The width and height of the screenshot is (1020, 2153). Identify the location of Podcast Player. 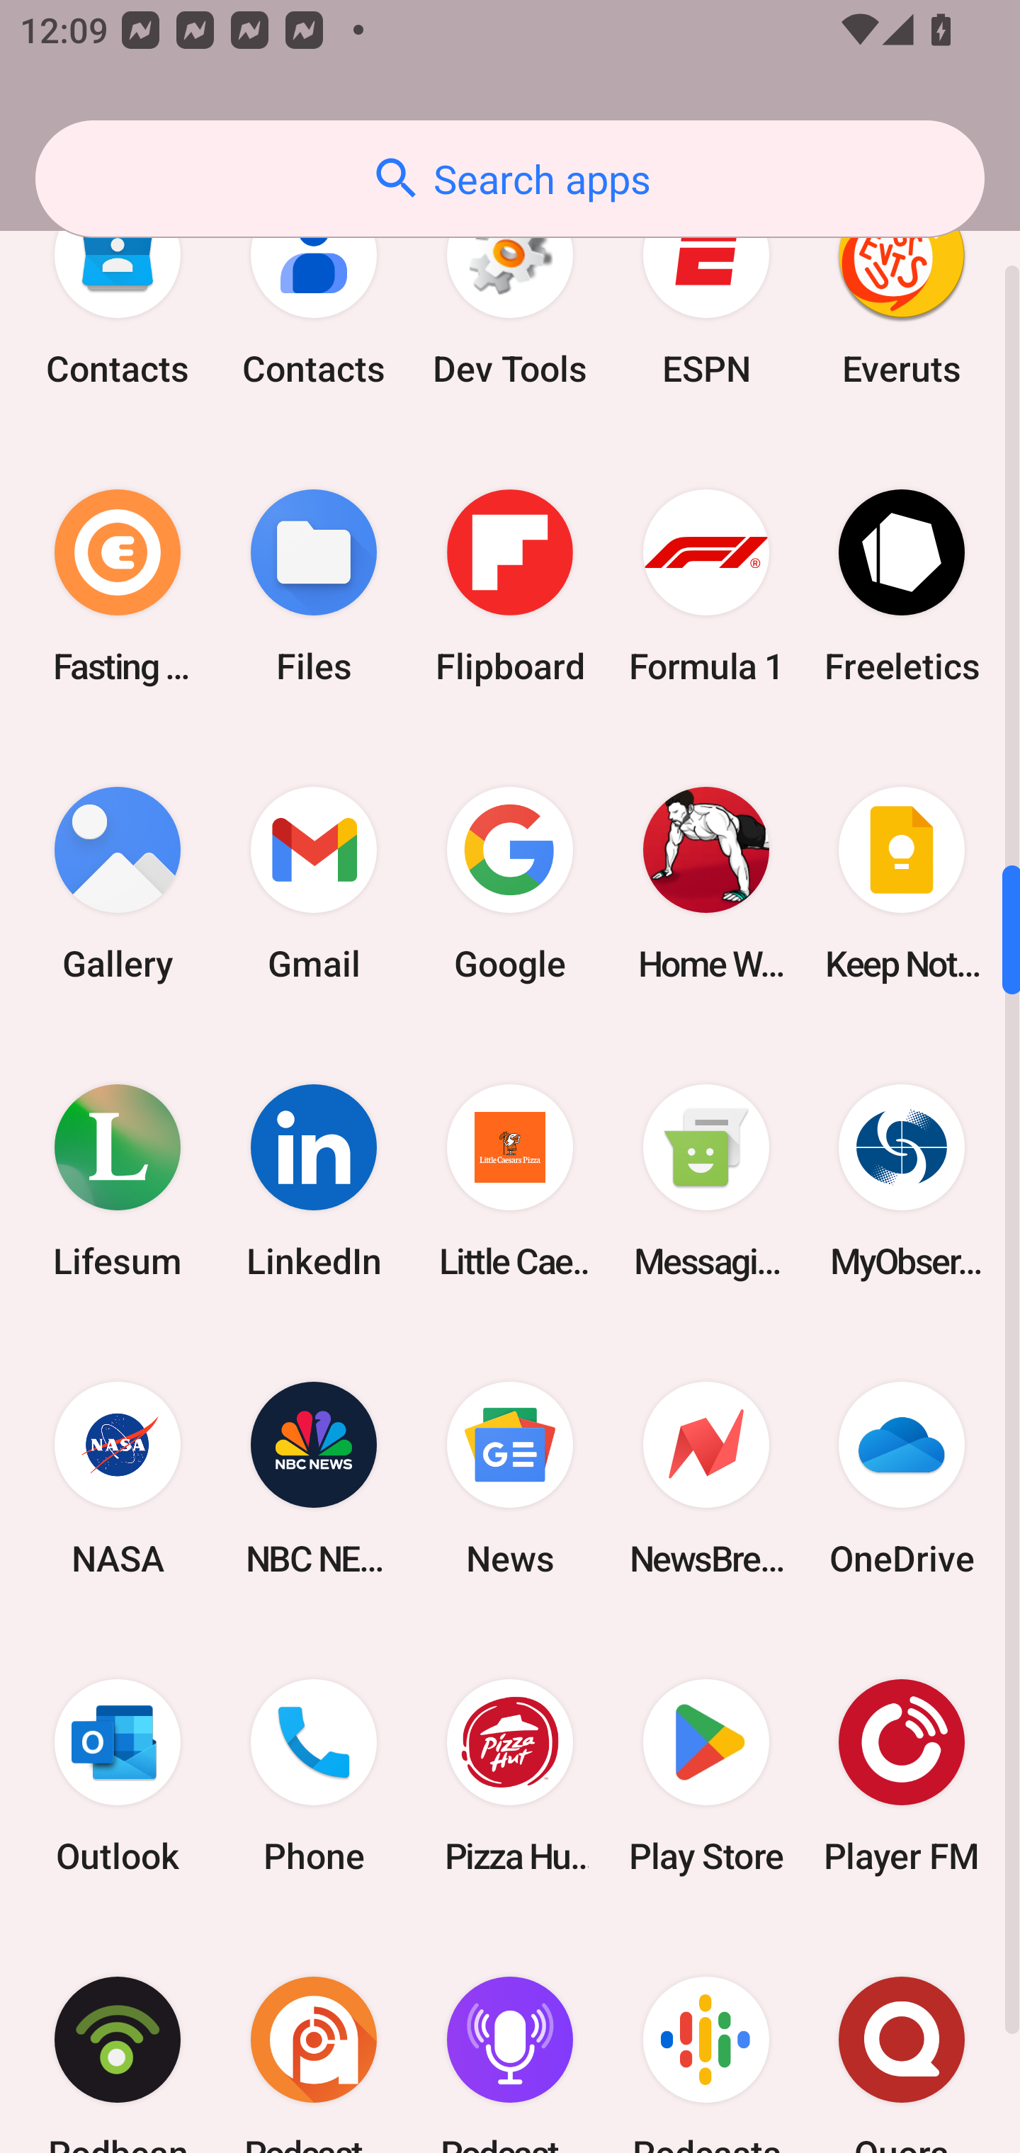
(510, 2038).